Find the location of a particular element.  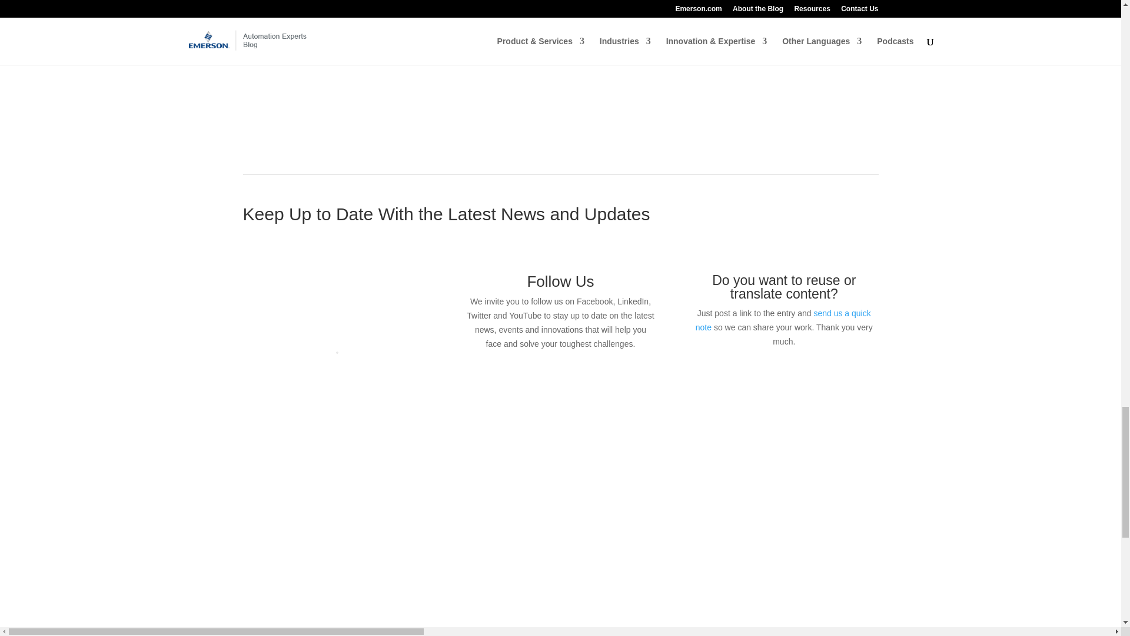

Follow on X is located at coordinates (572, 378).